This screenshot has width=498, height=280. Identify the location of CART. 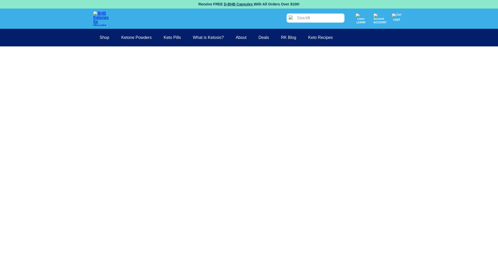
(397, 17).